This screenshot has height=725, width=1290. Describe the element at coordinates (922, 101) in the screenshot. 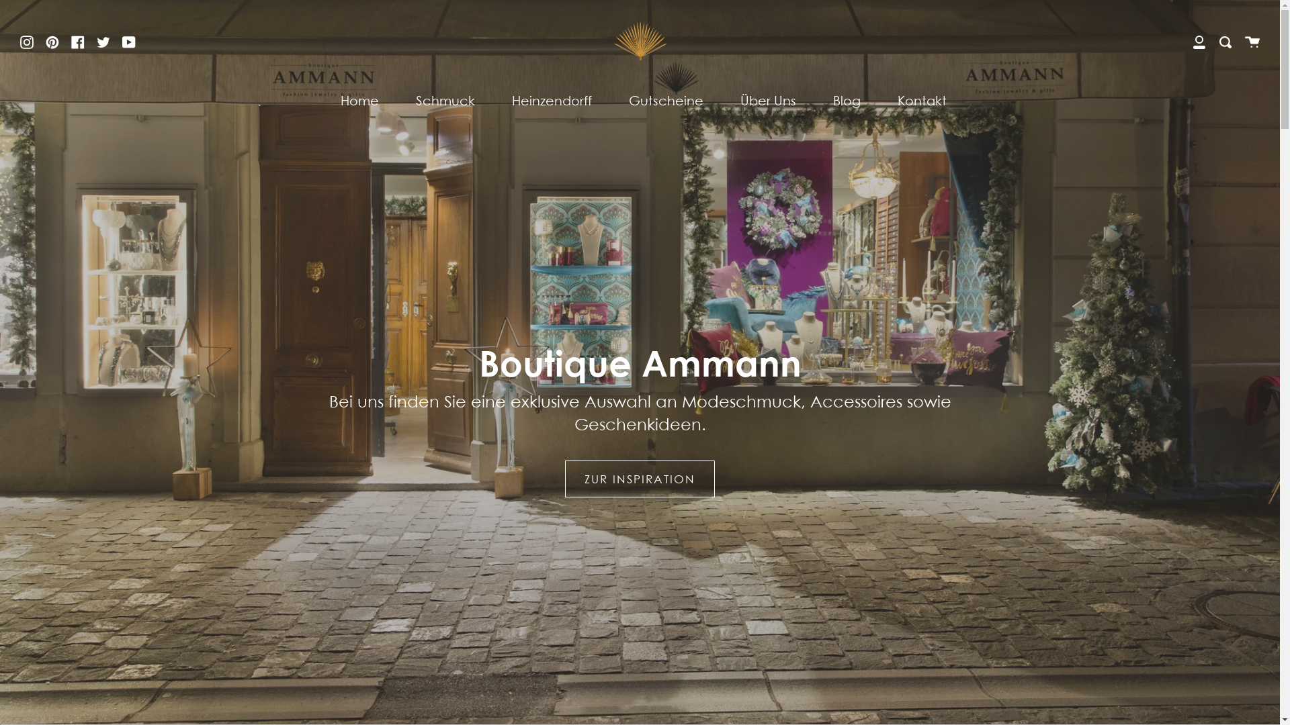

I see `Kontakt` at that location.